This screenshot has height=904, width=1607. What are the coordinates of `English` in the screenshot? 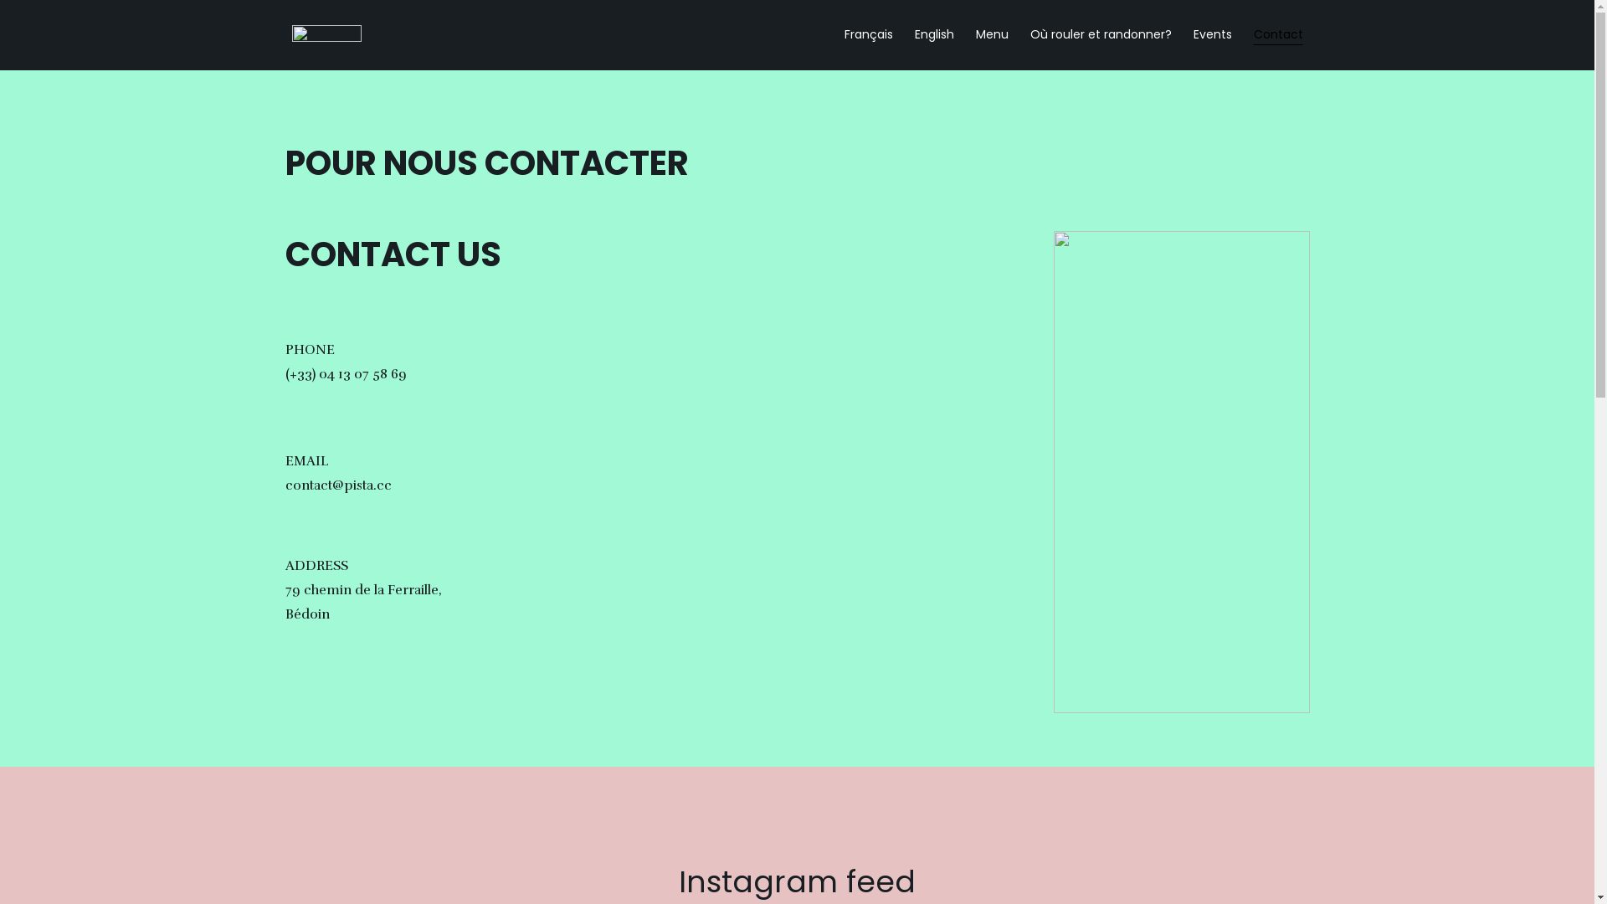 It's located at (934, 35).